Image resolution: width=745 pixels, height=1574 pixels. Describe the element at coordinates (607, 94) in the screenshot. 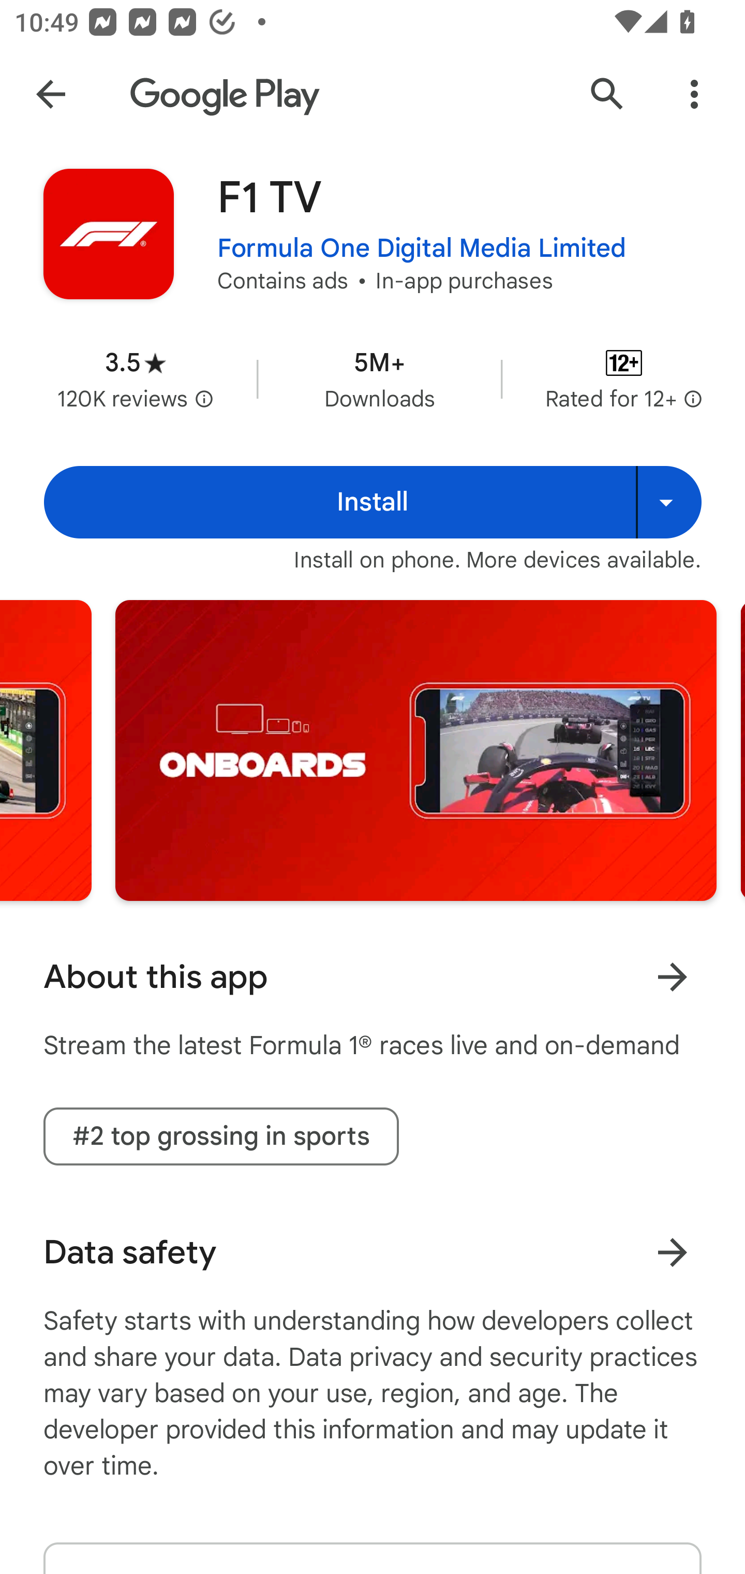

I see `Search Google Play` at that location.